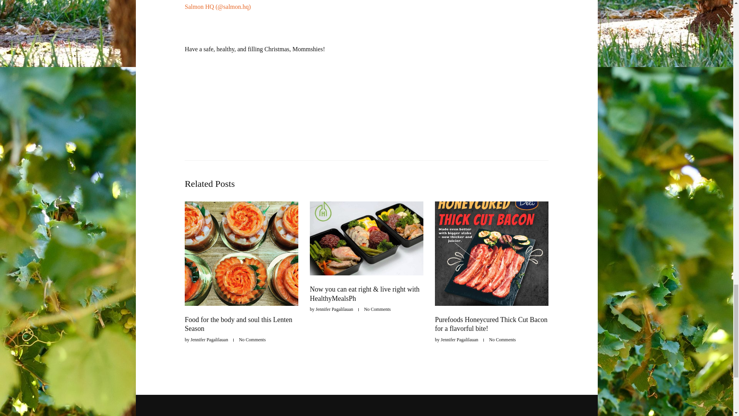  What do you see at coordinates (491, 324) in the screenshot?
I see `Purefoods Honeycured Thick Cut Bacon for a flavorful bite!` at bounding box center [491, 324].